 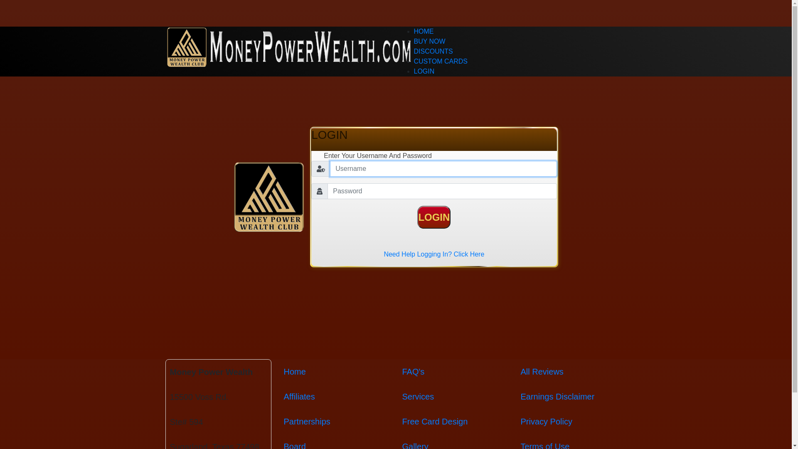 What do you see at coordinates (434, 254) in the screenshot?
I see `Need Help Logging In? Click Here` at bounding box center [434, 254].